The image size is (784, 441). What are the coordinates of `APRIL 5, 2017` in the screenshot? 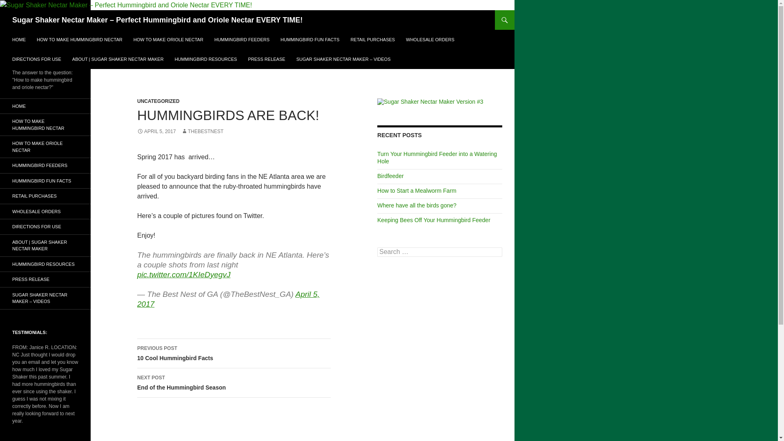 It's located at (156, 131).